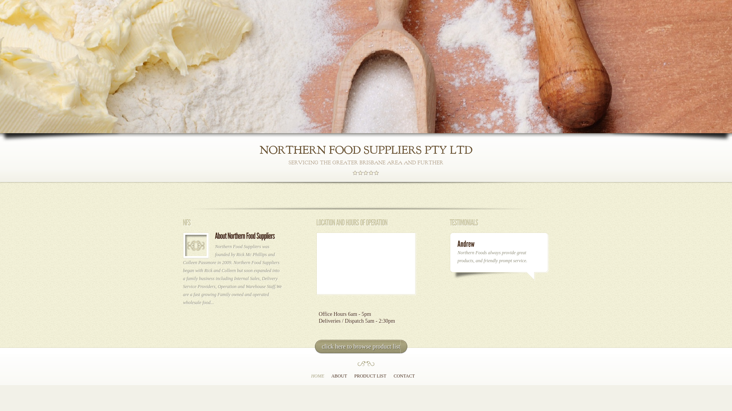 This screenshot has width=732, height=411. What do you see at coordinates (552, 24) in the screenshot?
I see `HOME` at bounding box center [552, 24].